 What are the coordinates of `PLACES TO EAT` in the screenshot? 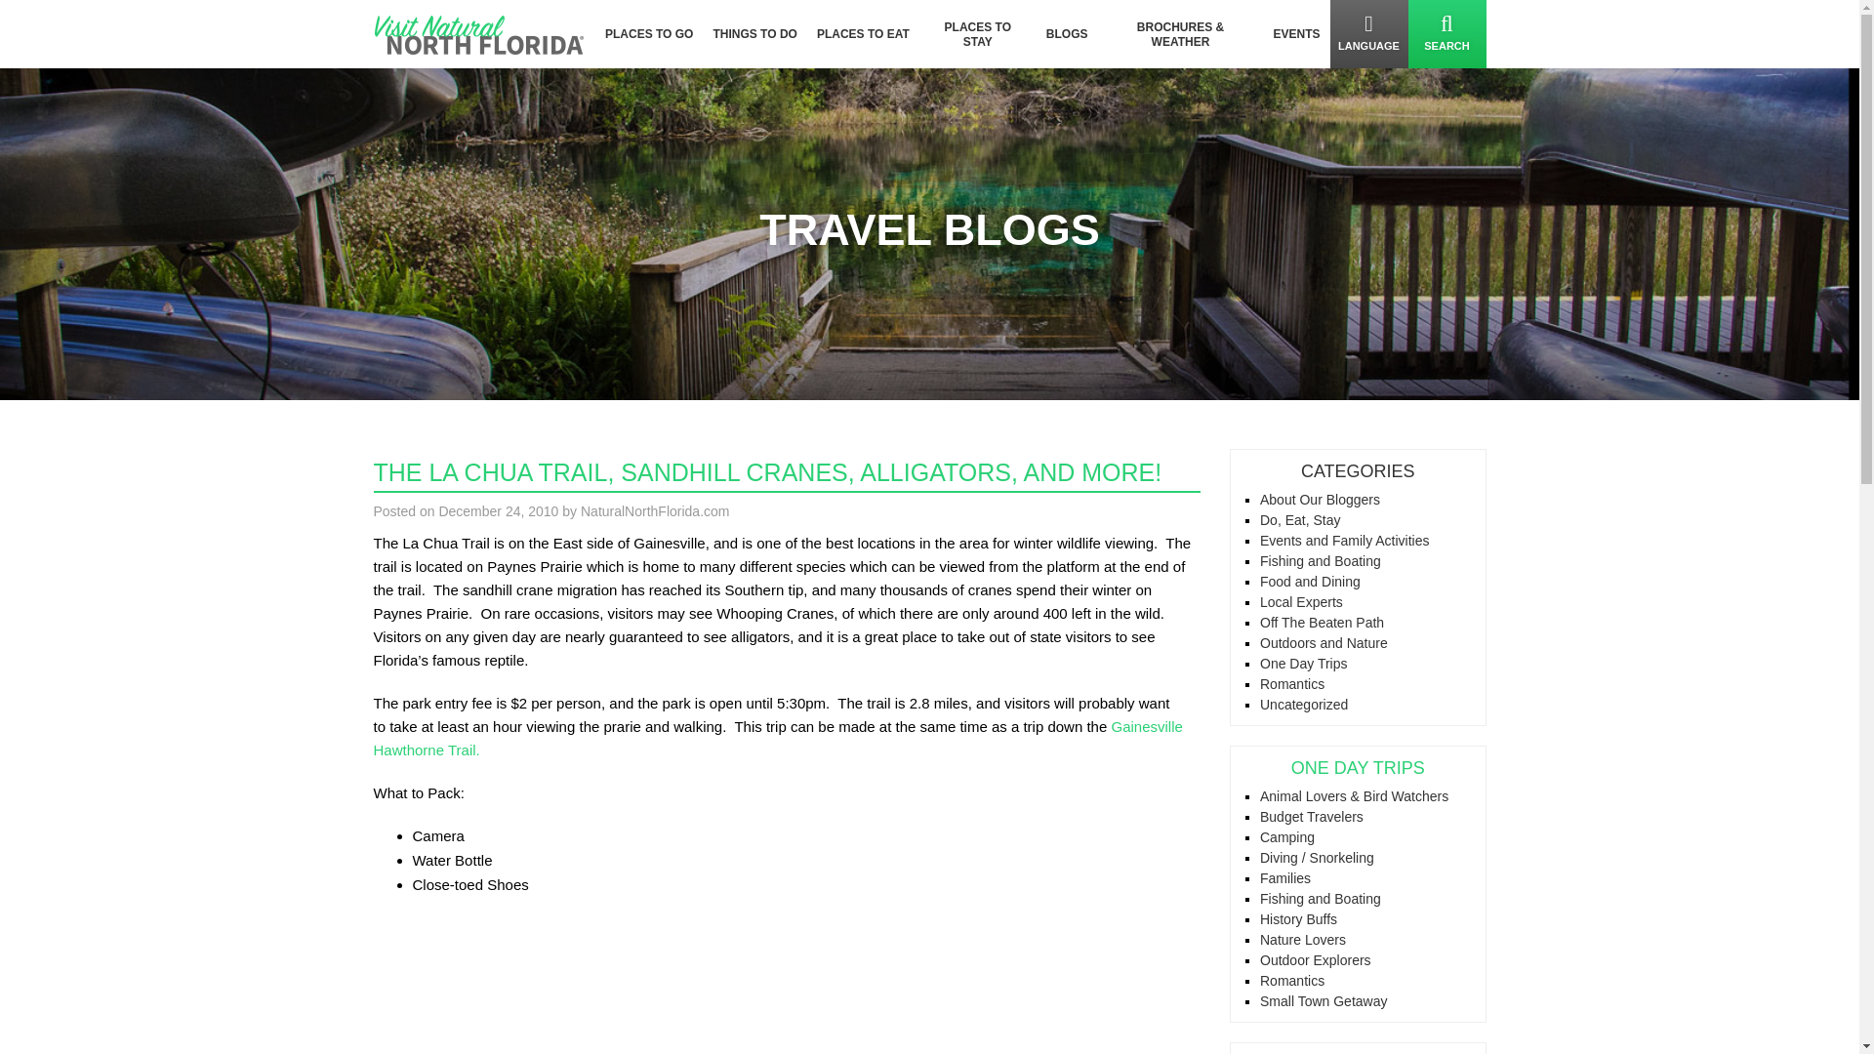 It's located at (863, 34).